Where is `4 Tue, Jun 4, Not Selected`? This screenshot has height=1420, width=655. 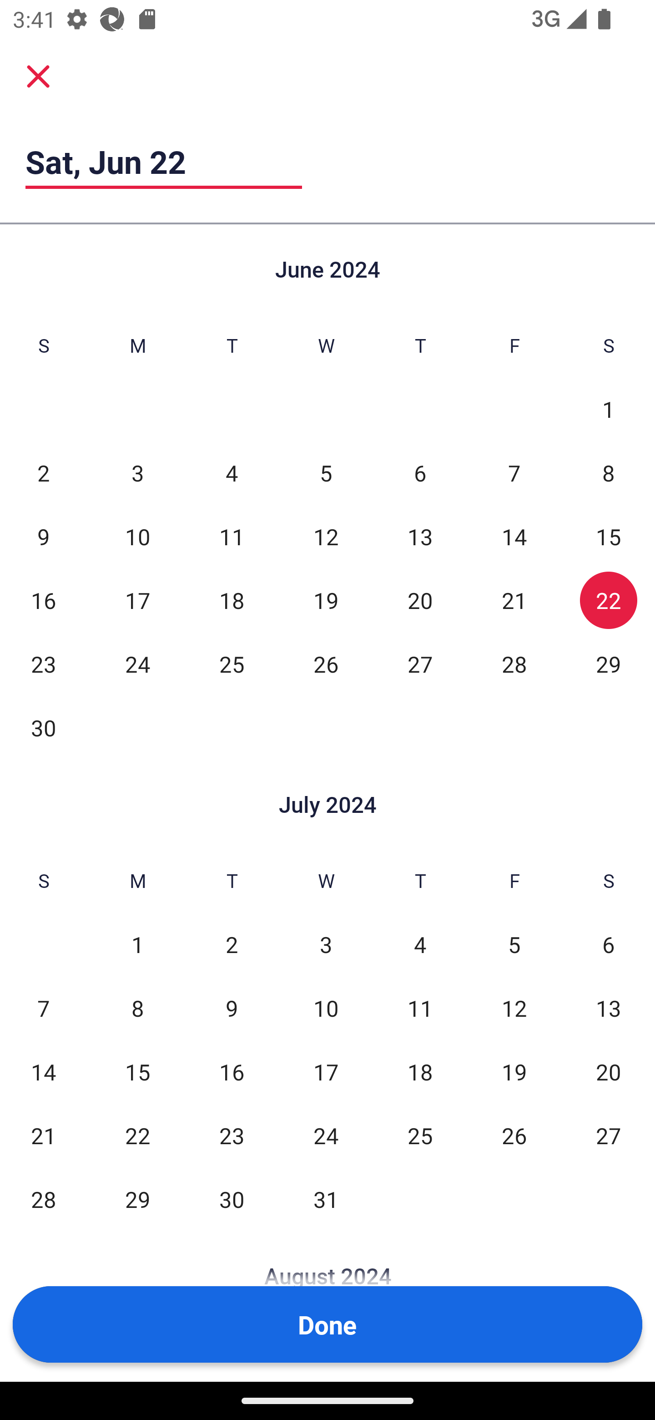 4 Tue, Jun 4, Not Selected is located at coordinates (232, 472).